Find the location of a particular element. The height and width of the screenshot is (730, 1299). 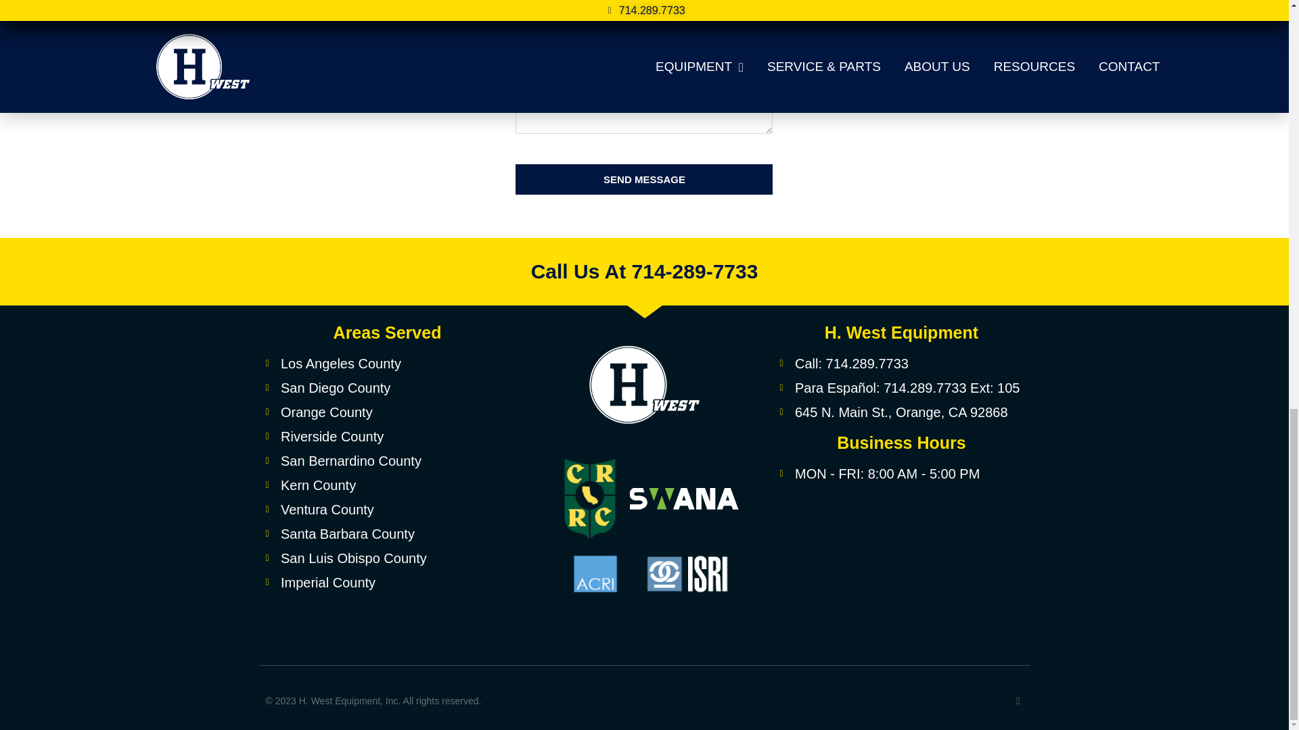

645 N. Main Street, Orange, CA 92868 is located at coordinates (901, 564).